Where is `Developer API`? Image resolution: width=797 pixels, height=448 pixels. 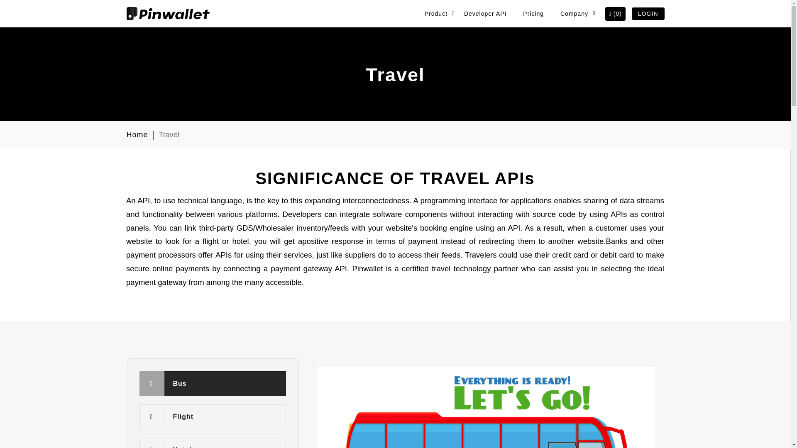 Developer API is located at coordinates (485, 13).